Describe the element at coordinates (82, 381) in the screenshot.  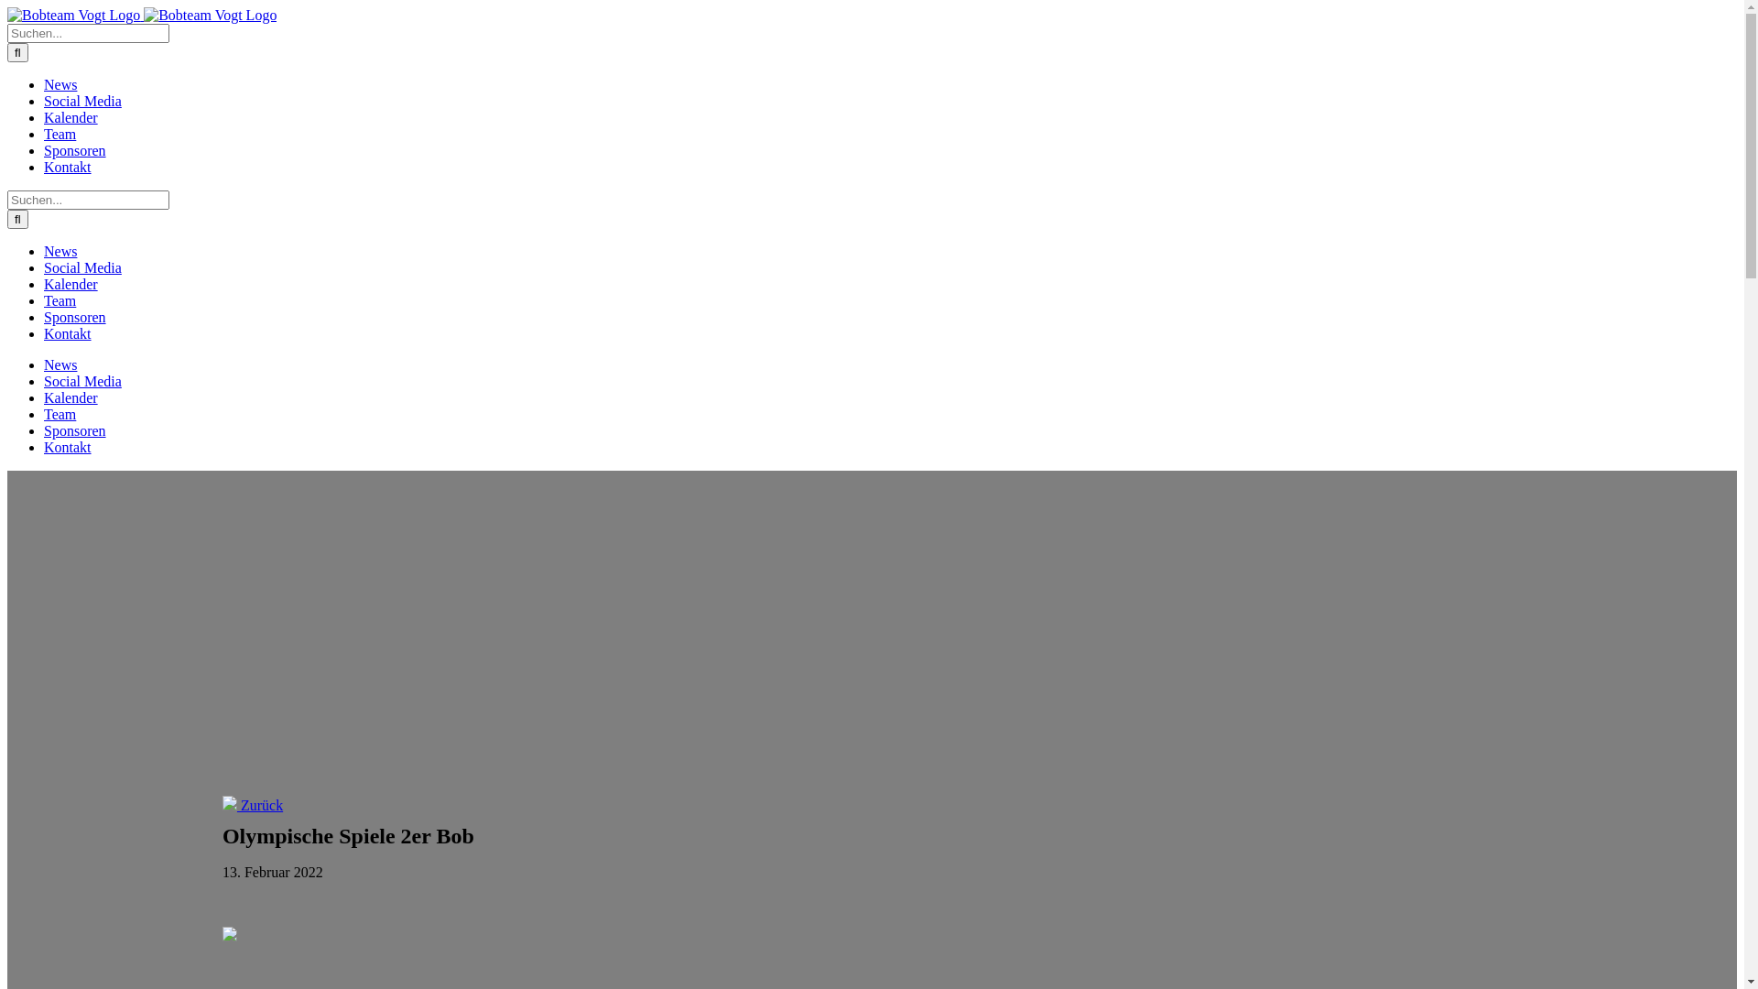
I see `Social Media` at that location.